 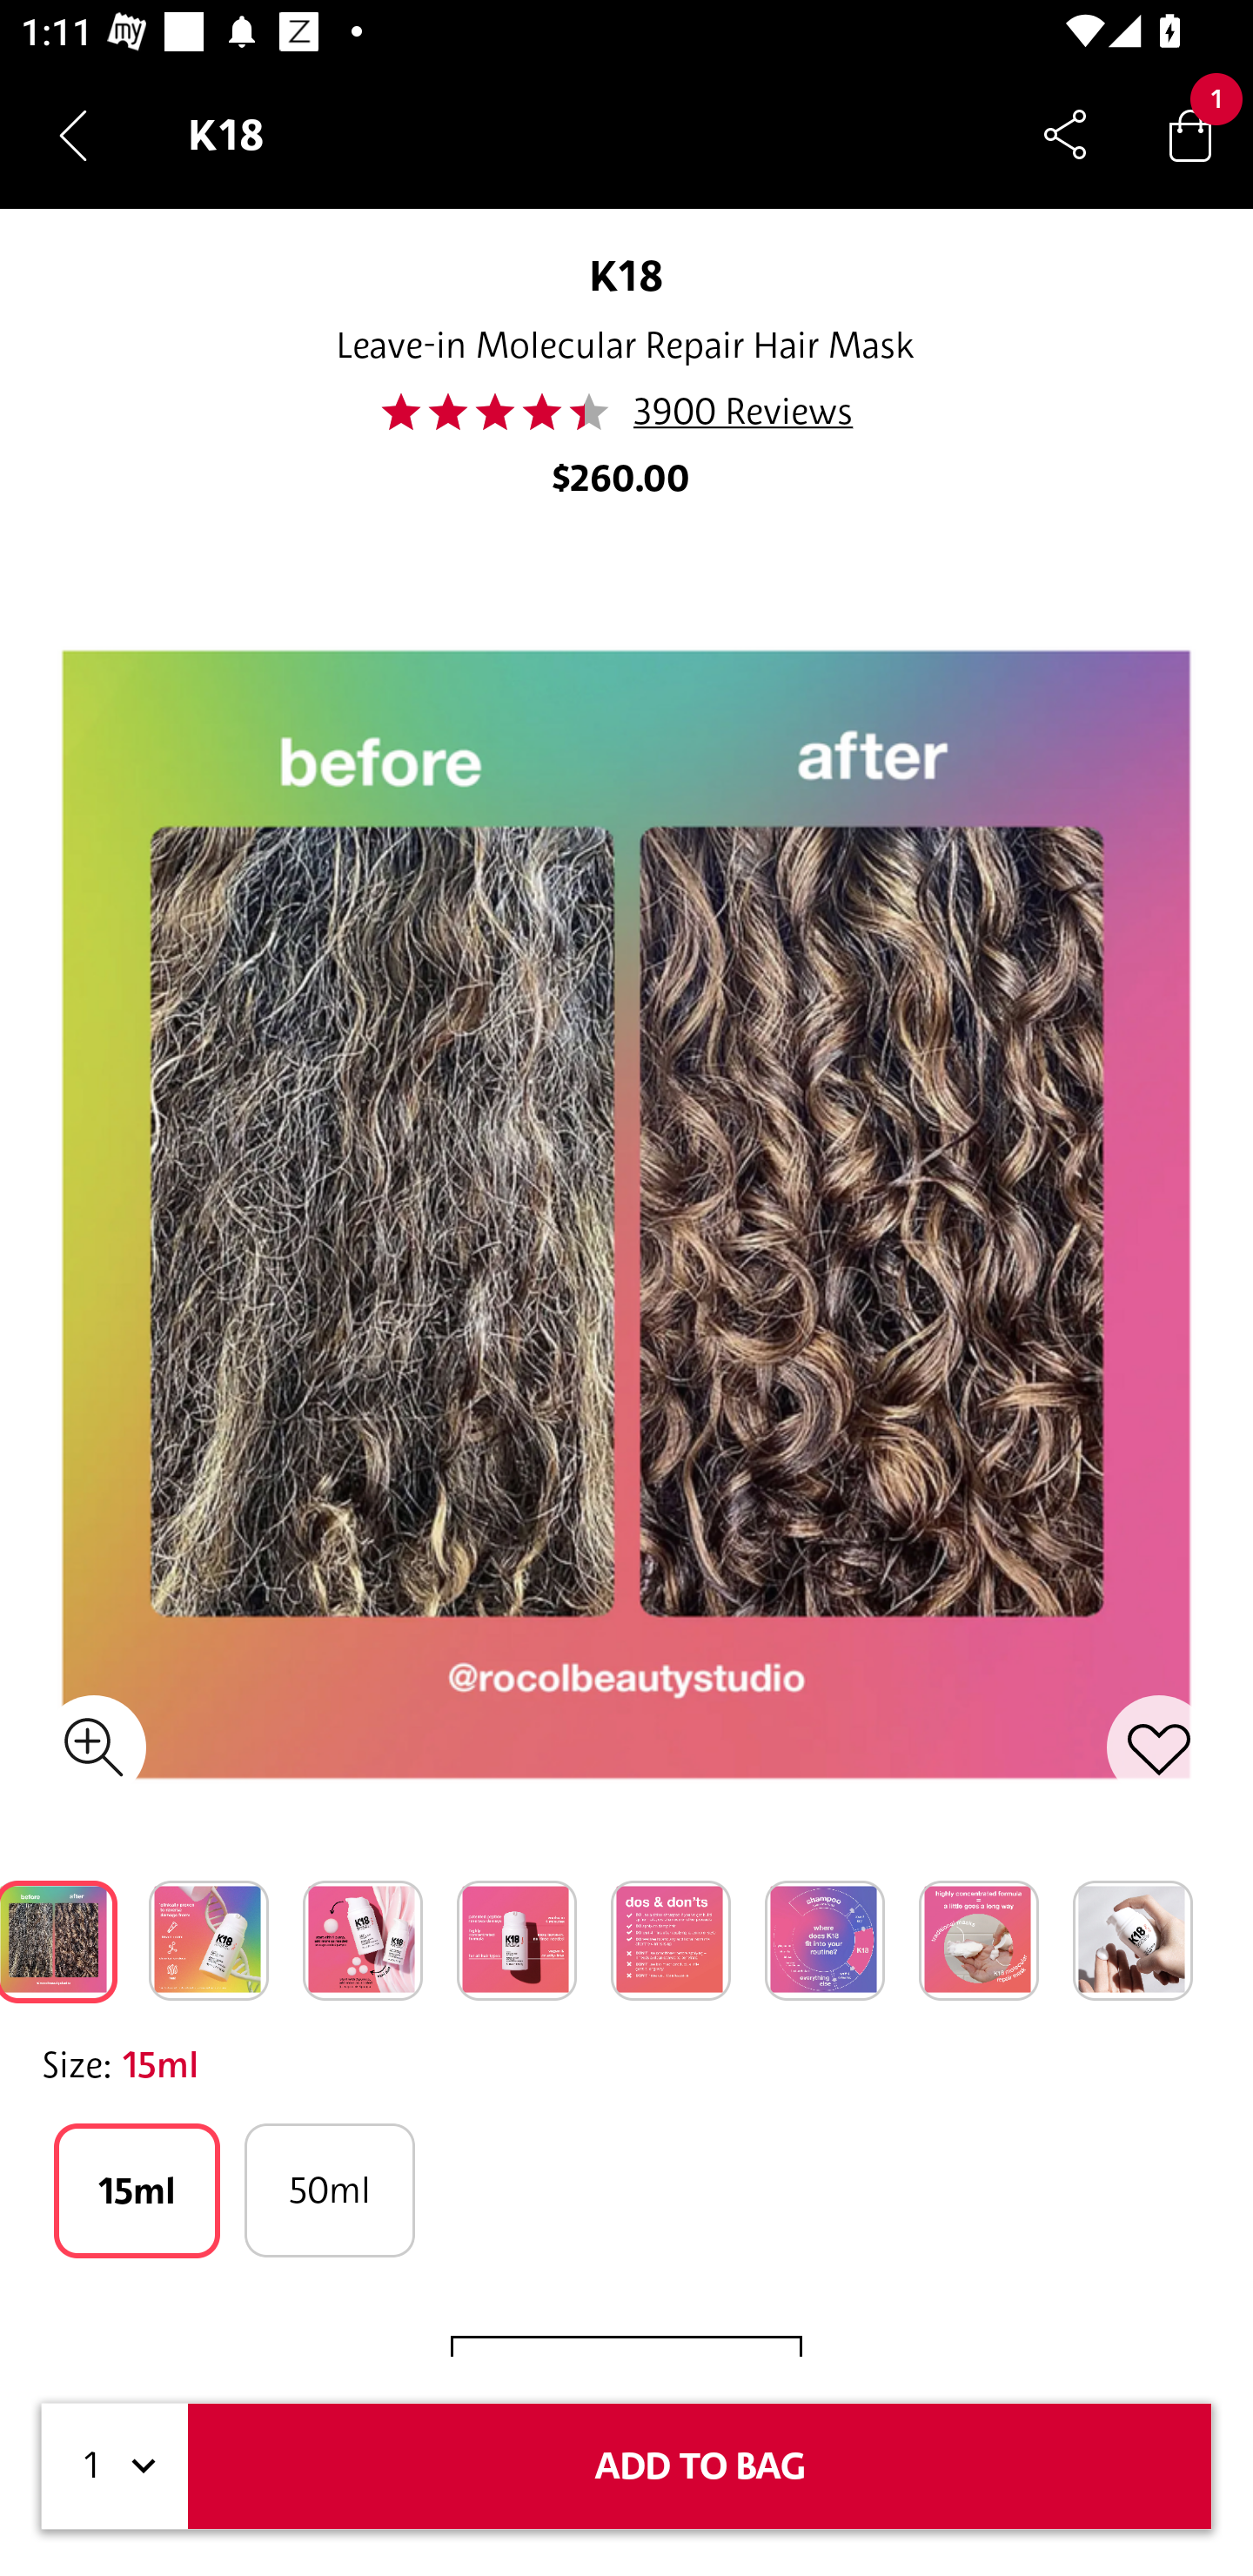 What do you see at coordinates (73, 135) in the screenshot?
I see `Navigate up` at bounding box center [73, 135].